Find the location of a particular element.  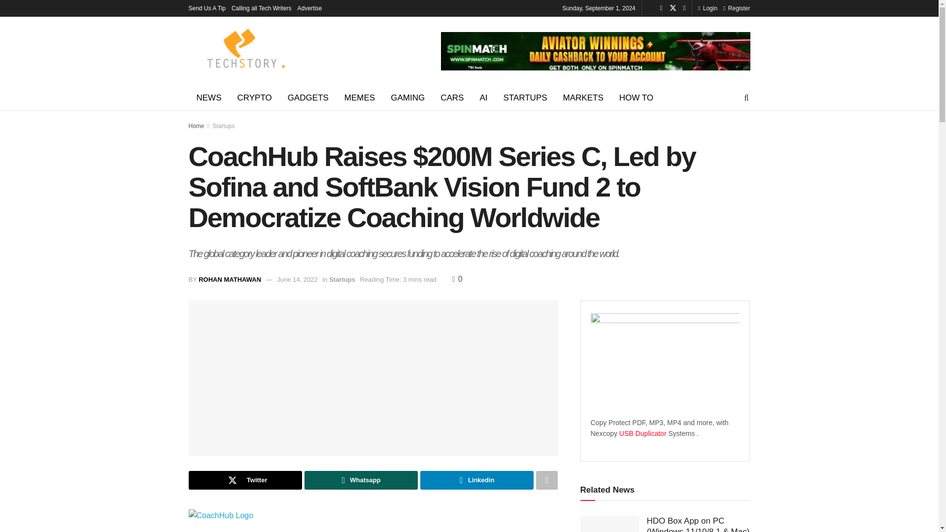

Register is located at coordinates (737, 8).